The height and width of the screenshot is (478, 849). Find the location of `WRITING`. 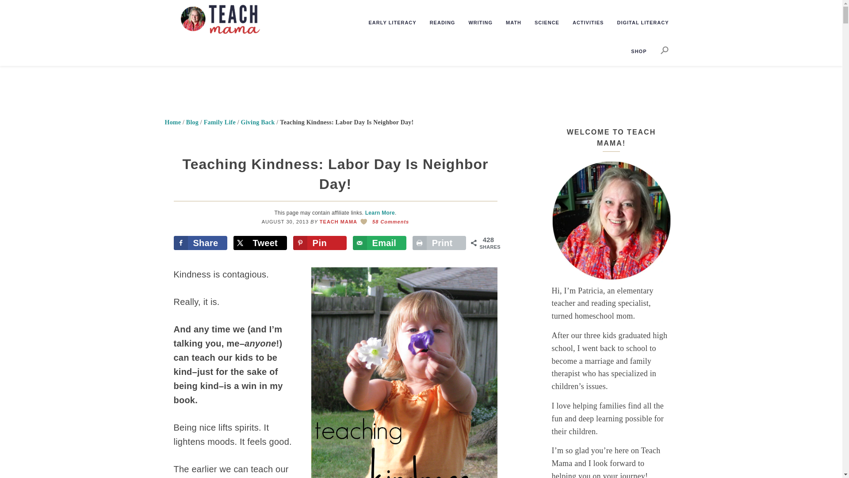

WRITING is located at coordinates (475, 23).